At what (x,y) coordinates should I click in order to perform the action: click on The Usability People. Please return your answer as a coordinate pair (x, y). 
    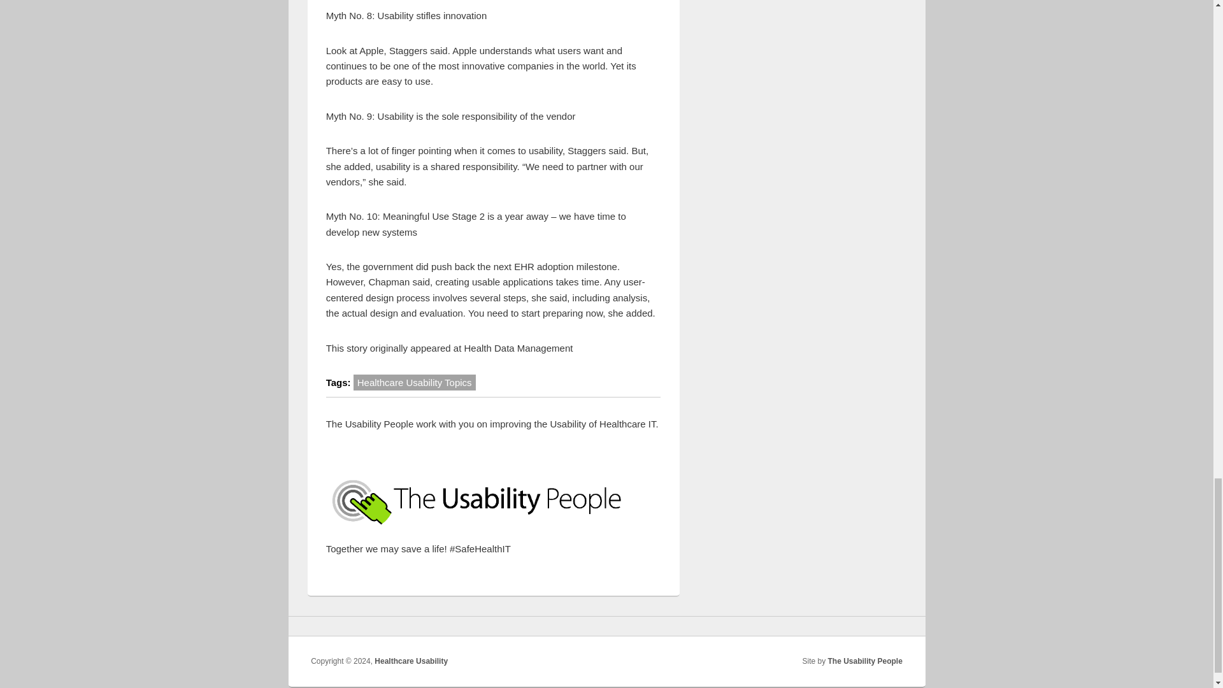
    Looking at the image, I should click on (865, 661).